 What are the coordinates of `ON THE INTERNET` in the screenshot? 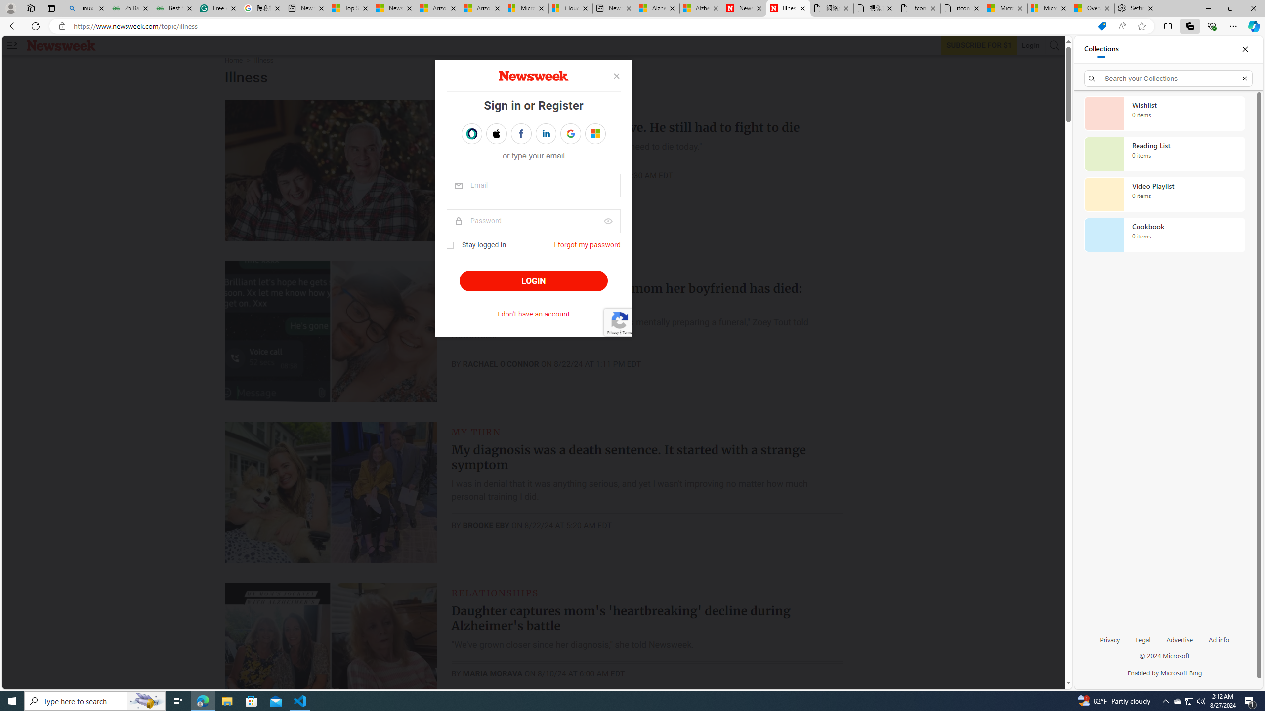 It's located at (501, 271).